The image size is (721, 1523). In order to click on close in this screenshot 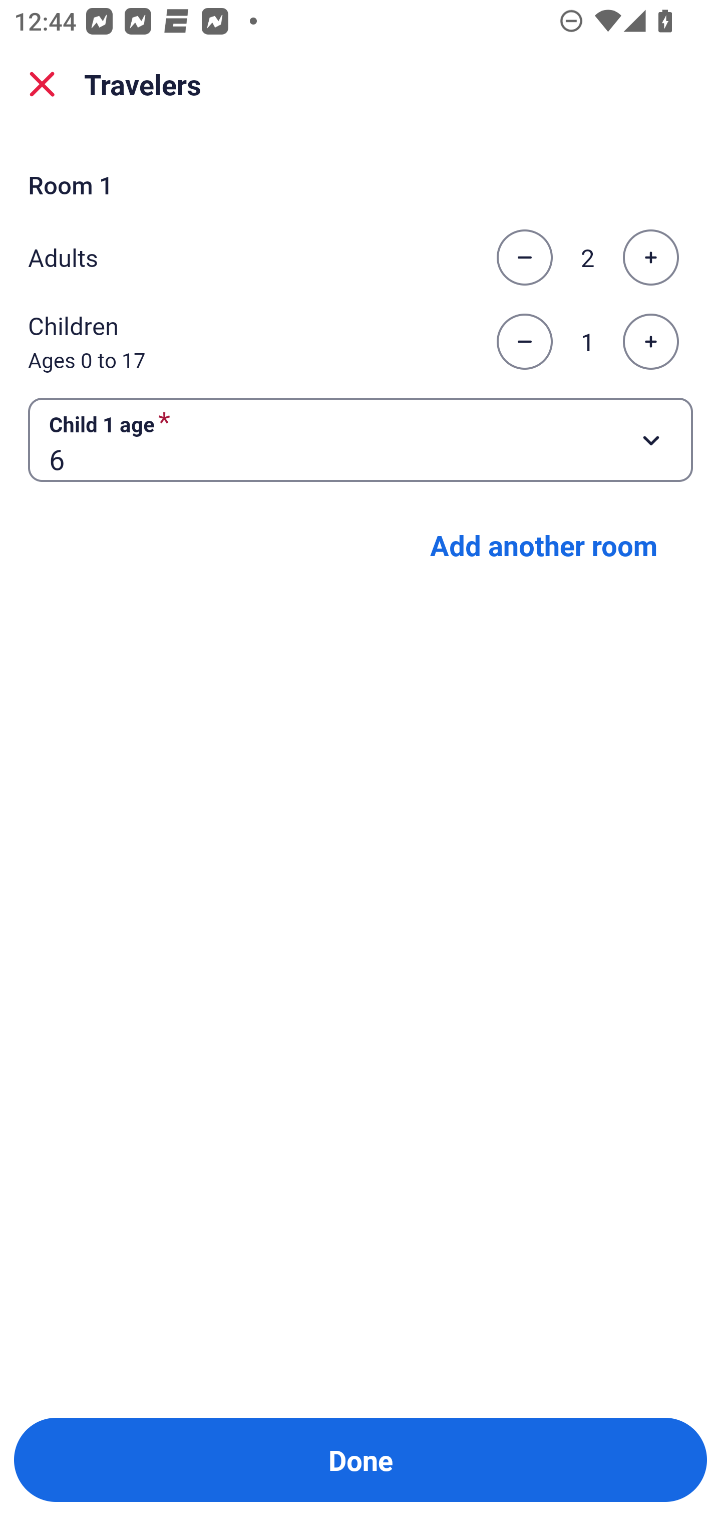, I will do `click(42, 84)`.